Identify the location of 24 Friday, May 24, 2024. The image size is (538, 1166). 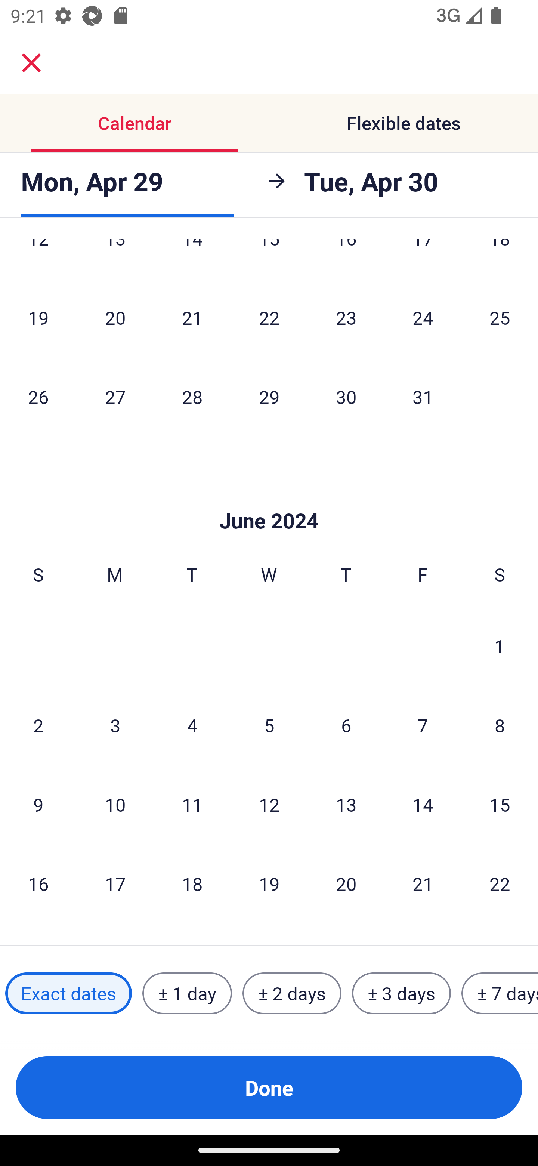
(423, 317).